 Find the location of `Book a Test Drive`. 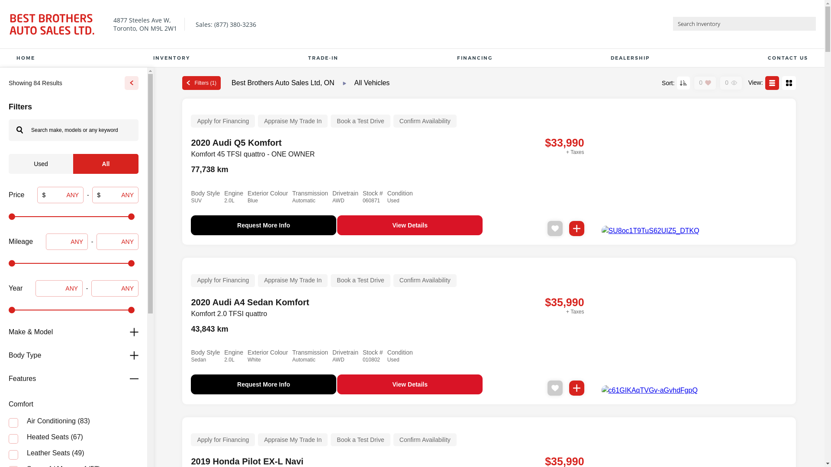

Book a Test Drive is located at coordinates (360, 121).